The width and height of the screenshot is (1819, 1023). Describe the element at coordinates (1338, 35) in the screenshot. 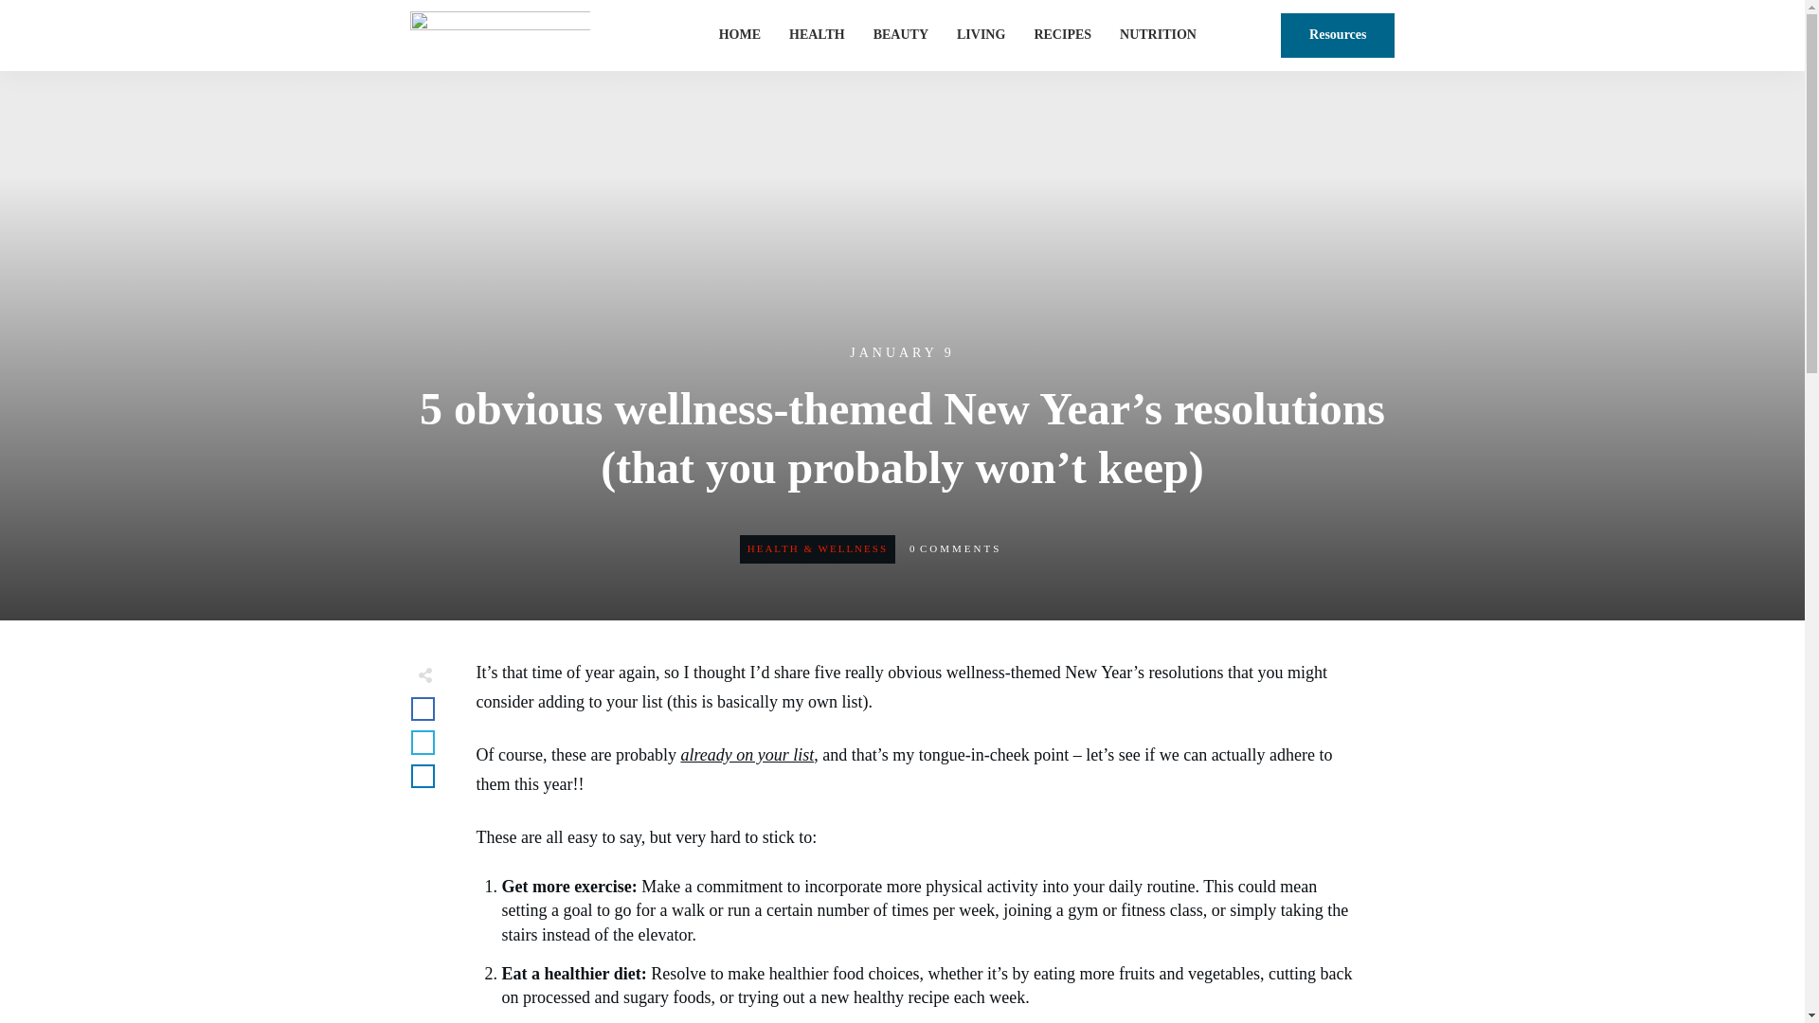

I see `Resources` at that location.